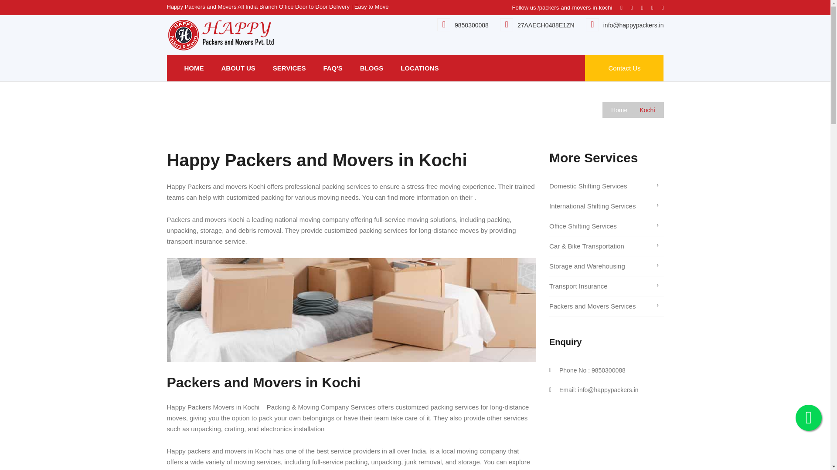 This screenshot has height=470, width=837. I want to click on Packers and Movers Services, so click(606, 306).